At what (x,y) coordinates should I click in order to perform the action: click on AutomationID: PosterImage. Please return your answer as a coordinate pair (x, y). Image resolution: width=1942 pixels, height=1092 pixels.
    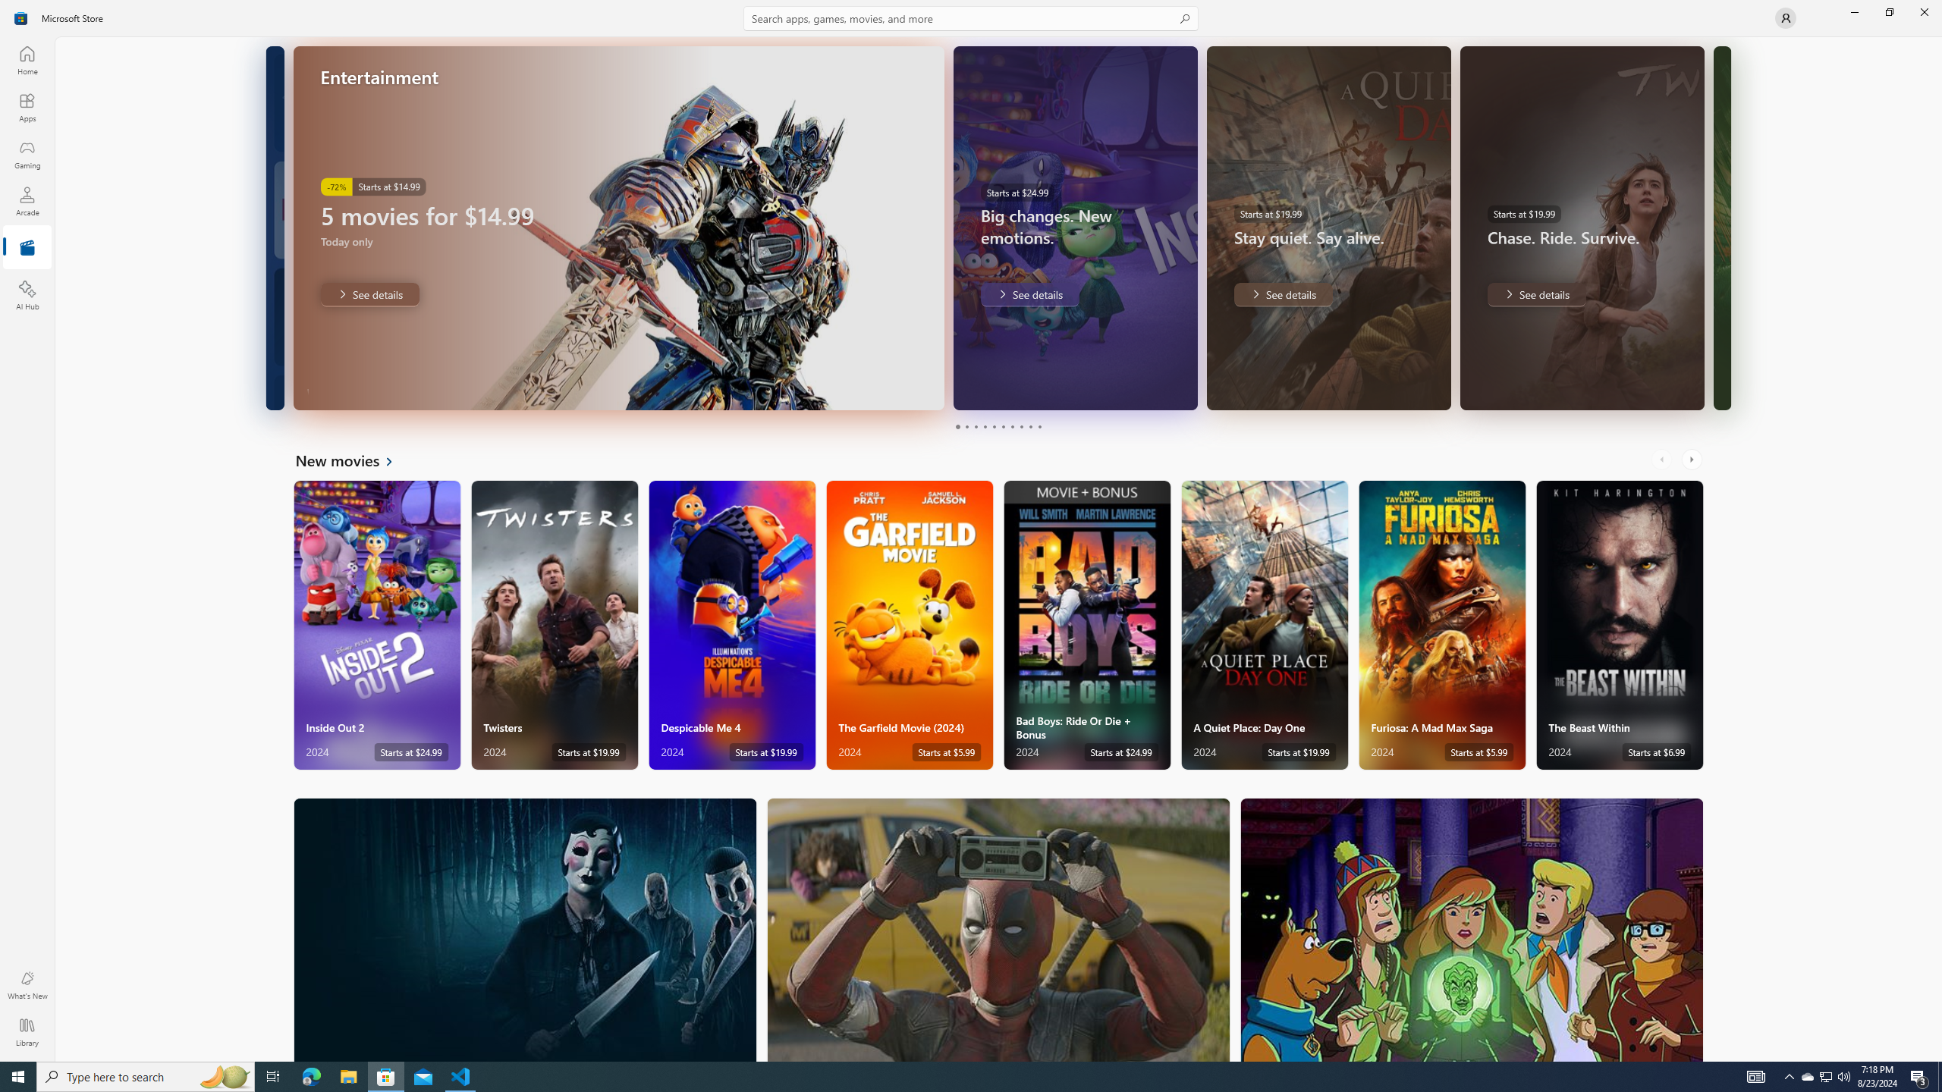
    Looking at the image, I should click on (1472, 930).